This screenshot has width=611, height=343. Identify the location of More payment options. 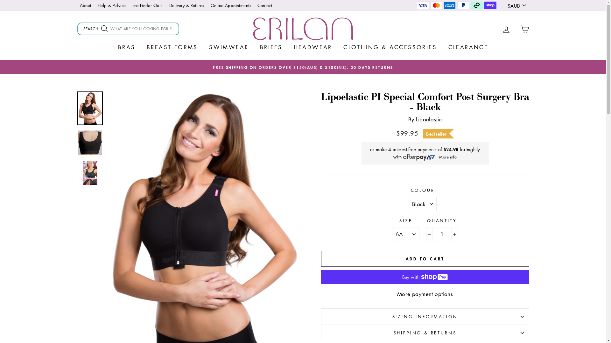
(425, 294).